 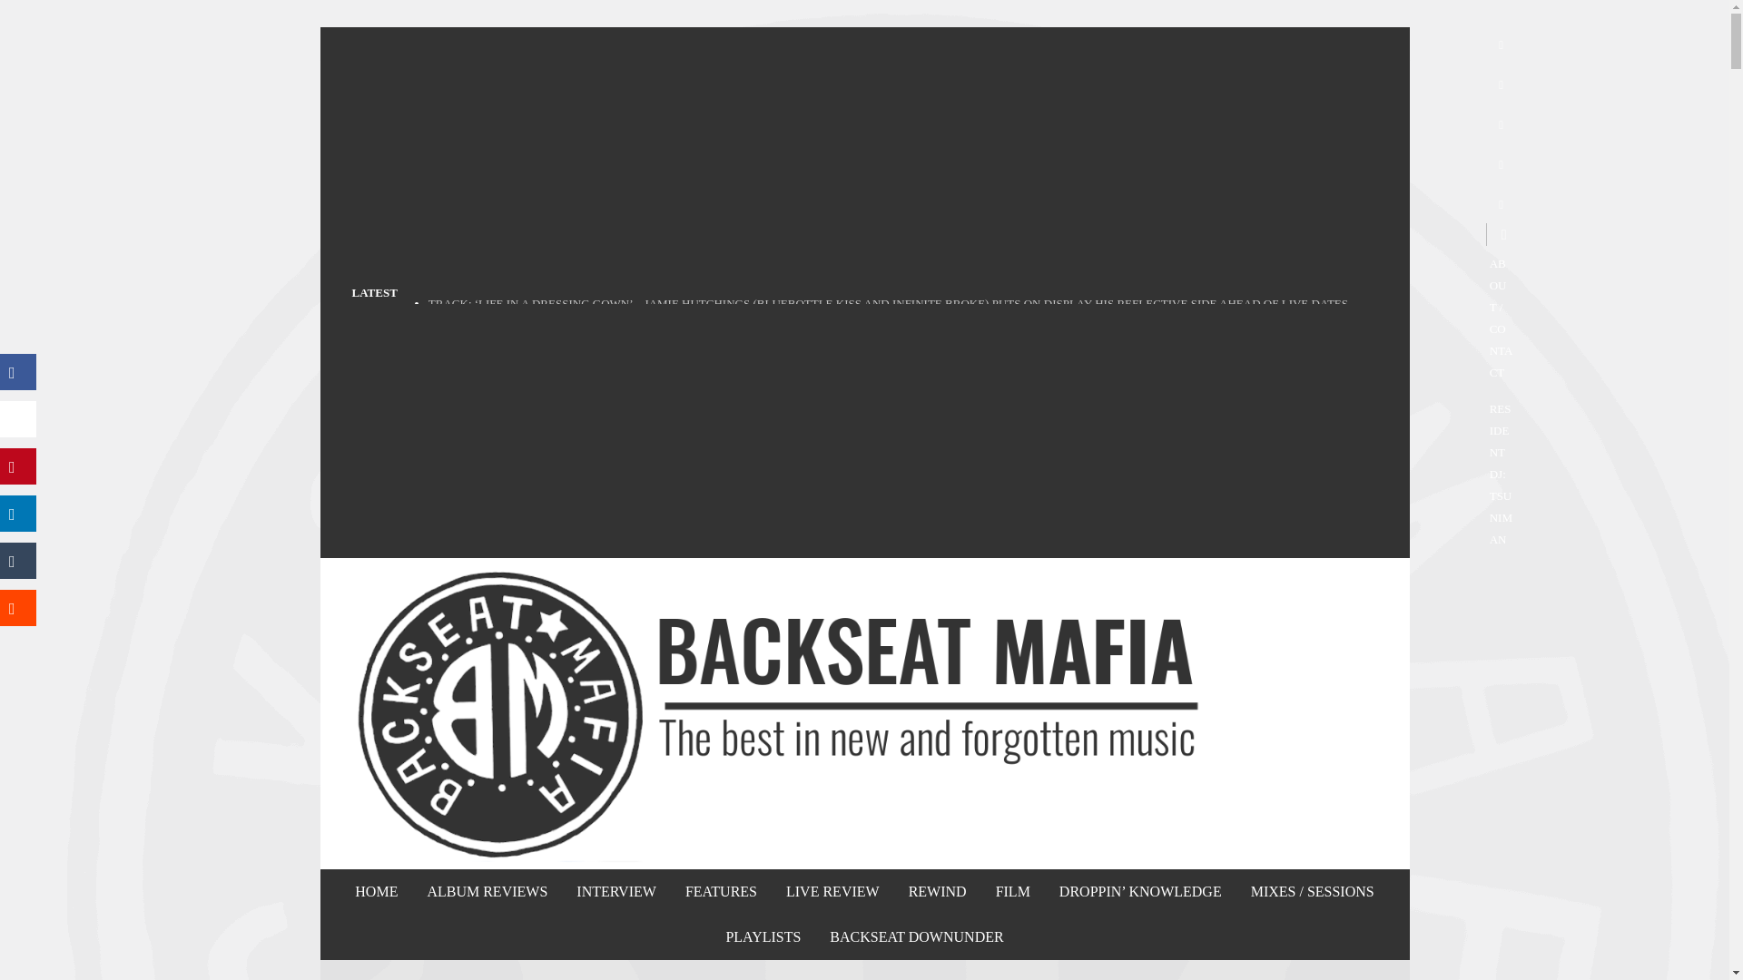 What do you see at coordinates (721, 891) in the screenshot?
I see `FEATURES` at bounding box center [721, 891].